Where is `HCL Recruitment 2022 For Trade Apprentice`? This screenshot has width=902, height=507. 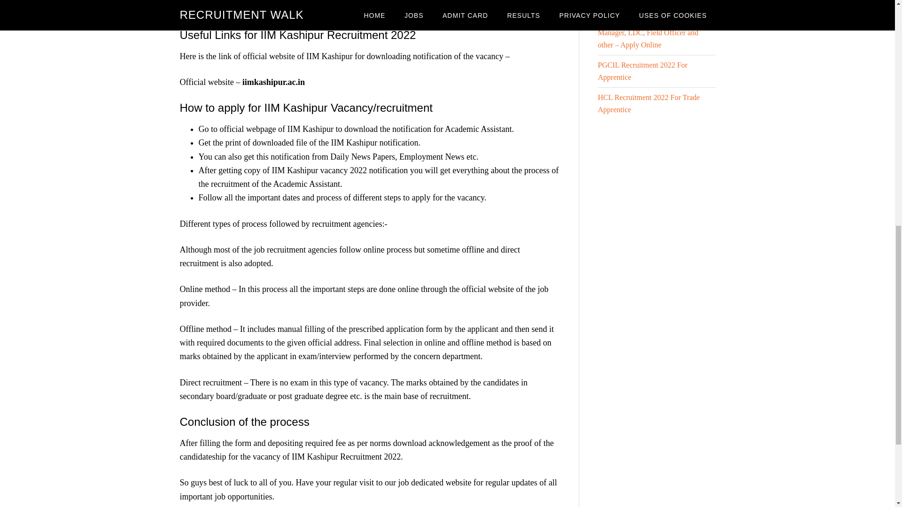 HCL Recruitment 2022 For Trade Apprentice is located at coordinates (648, 103).